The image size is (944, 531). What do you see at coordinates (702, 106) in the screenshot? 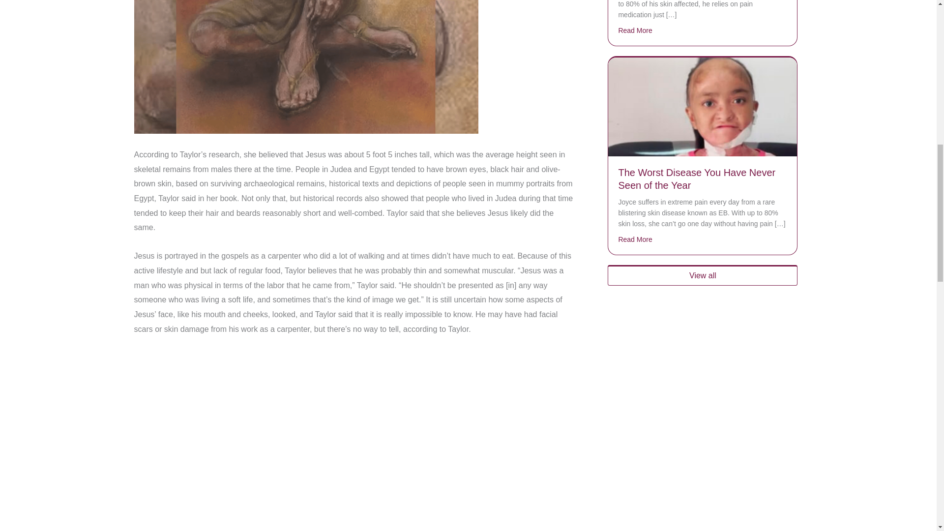
I see `The Worst Disease You Have Never Seen of the Year` at bounding box center [702, 106].